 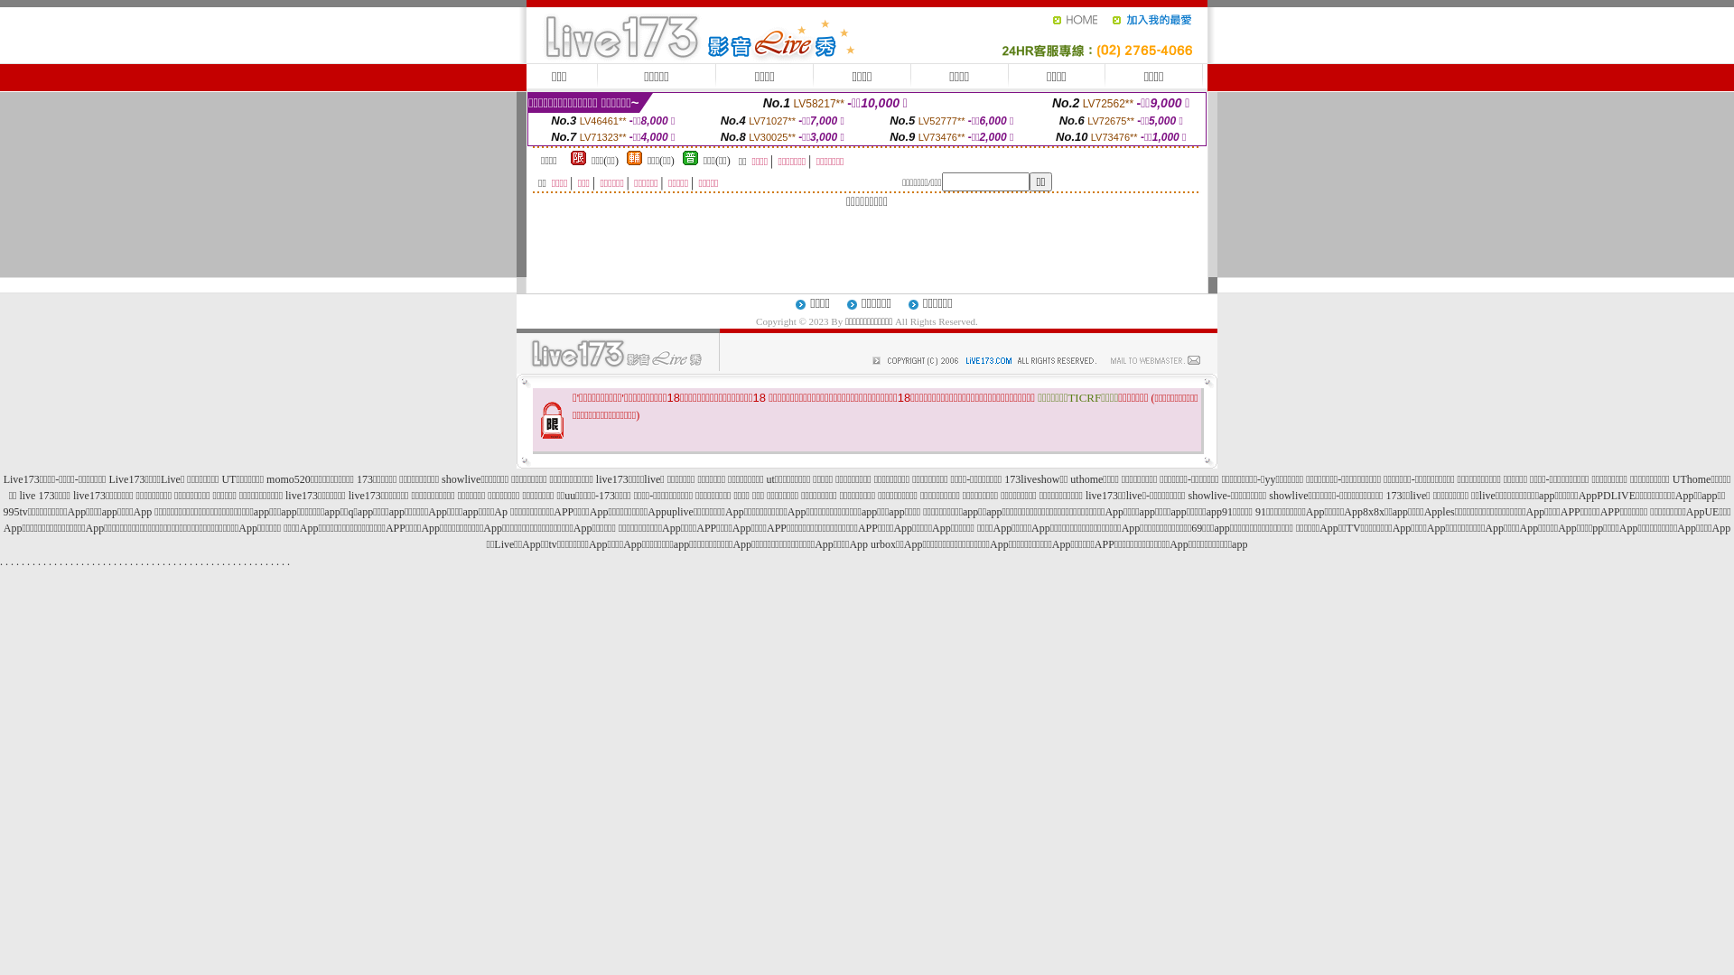 I want to click on ., so click(x=256, y=562).